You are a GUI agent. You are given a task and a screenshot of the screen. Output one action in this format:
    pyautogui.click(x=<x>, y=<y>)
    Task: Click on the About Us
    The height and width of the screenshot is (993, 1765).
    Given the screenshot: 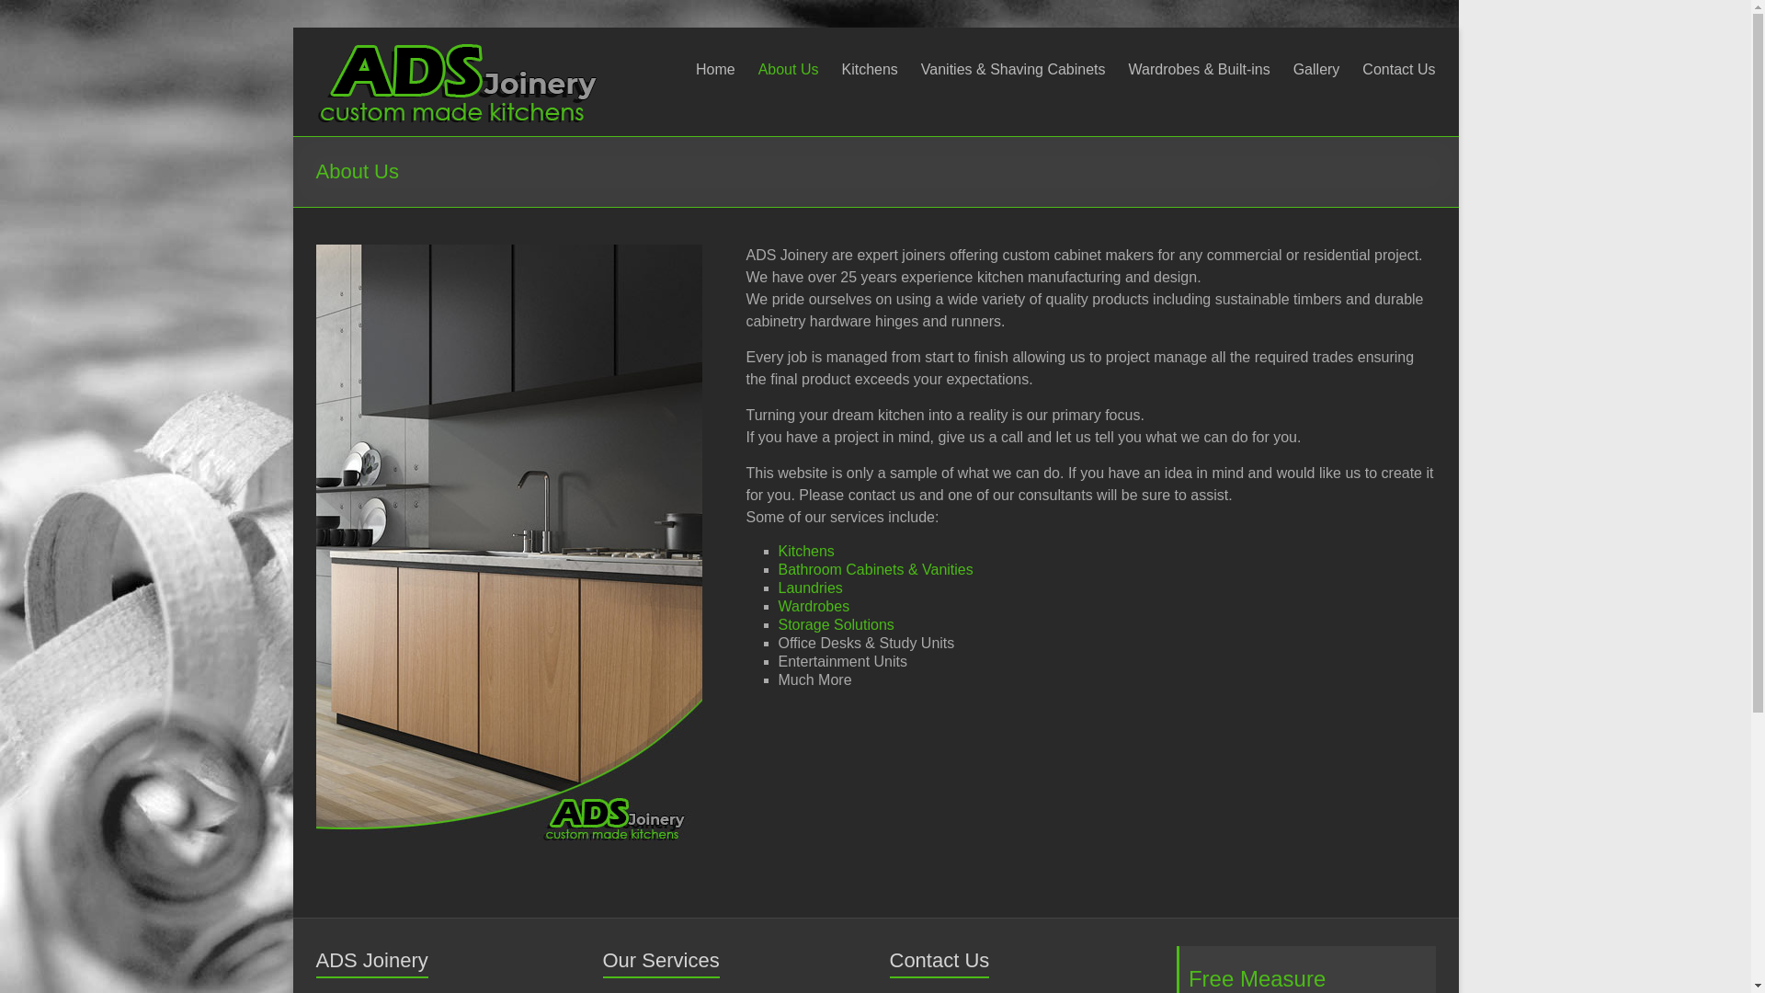 What is the action you would take?
    pyautogui.click(x=789, y=67)
    